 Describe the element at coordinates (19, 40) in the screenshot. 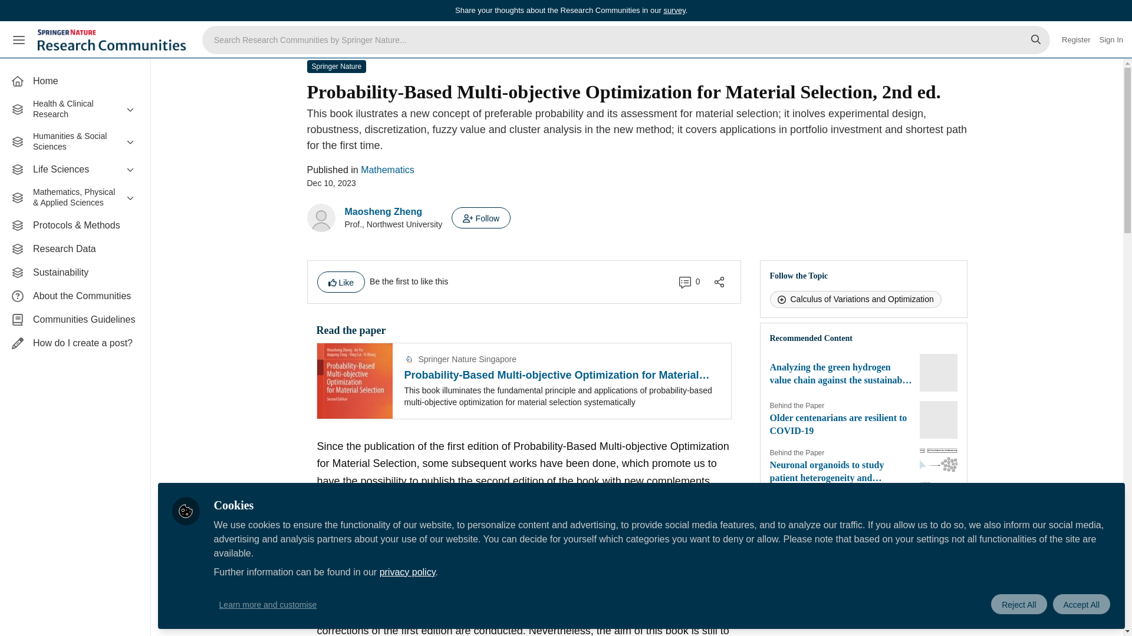

I see `Menu` at that location.